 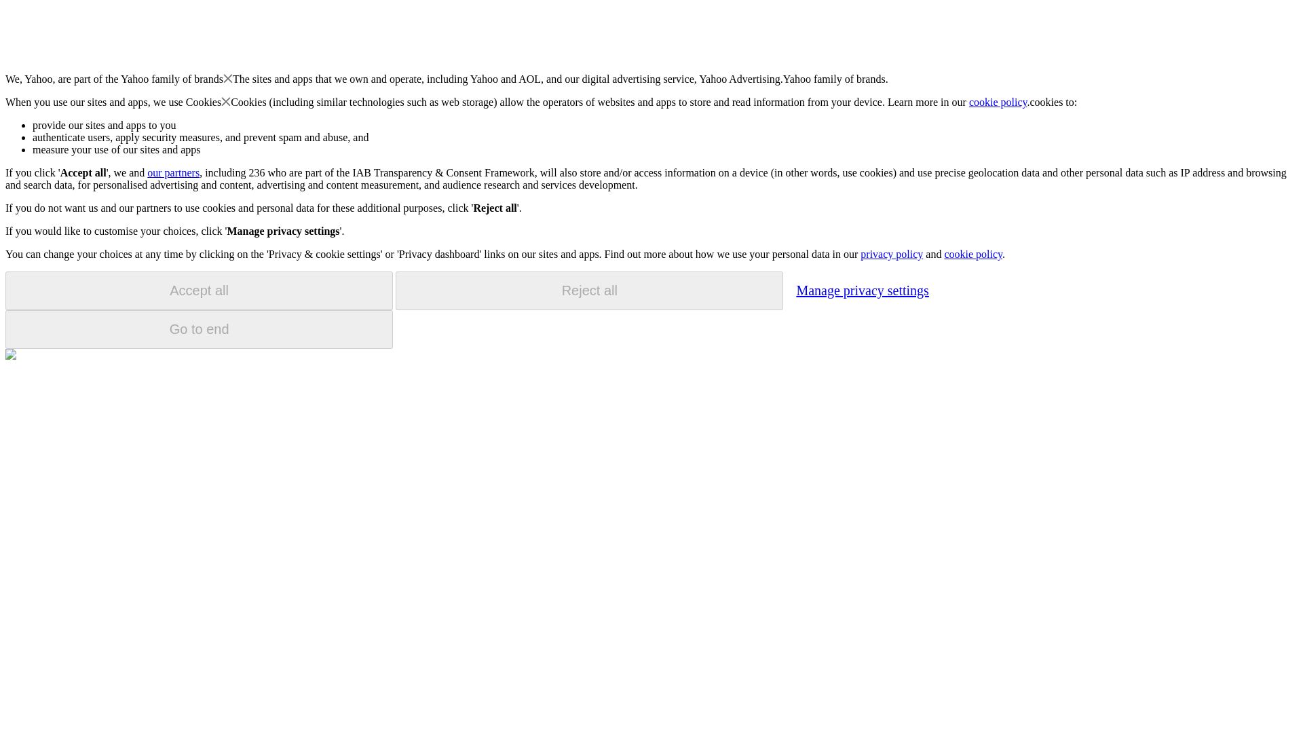 What do you see at coordinates (199, 329) in the screenshot?
I see `Go to end` at bounding box center [199, 329].